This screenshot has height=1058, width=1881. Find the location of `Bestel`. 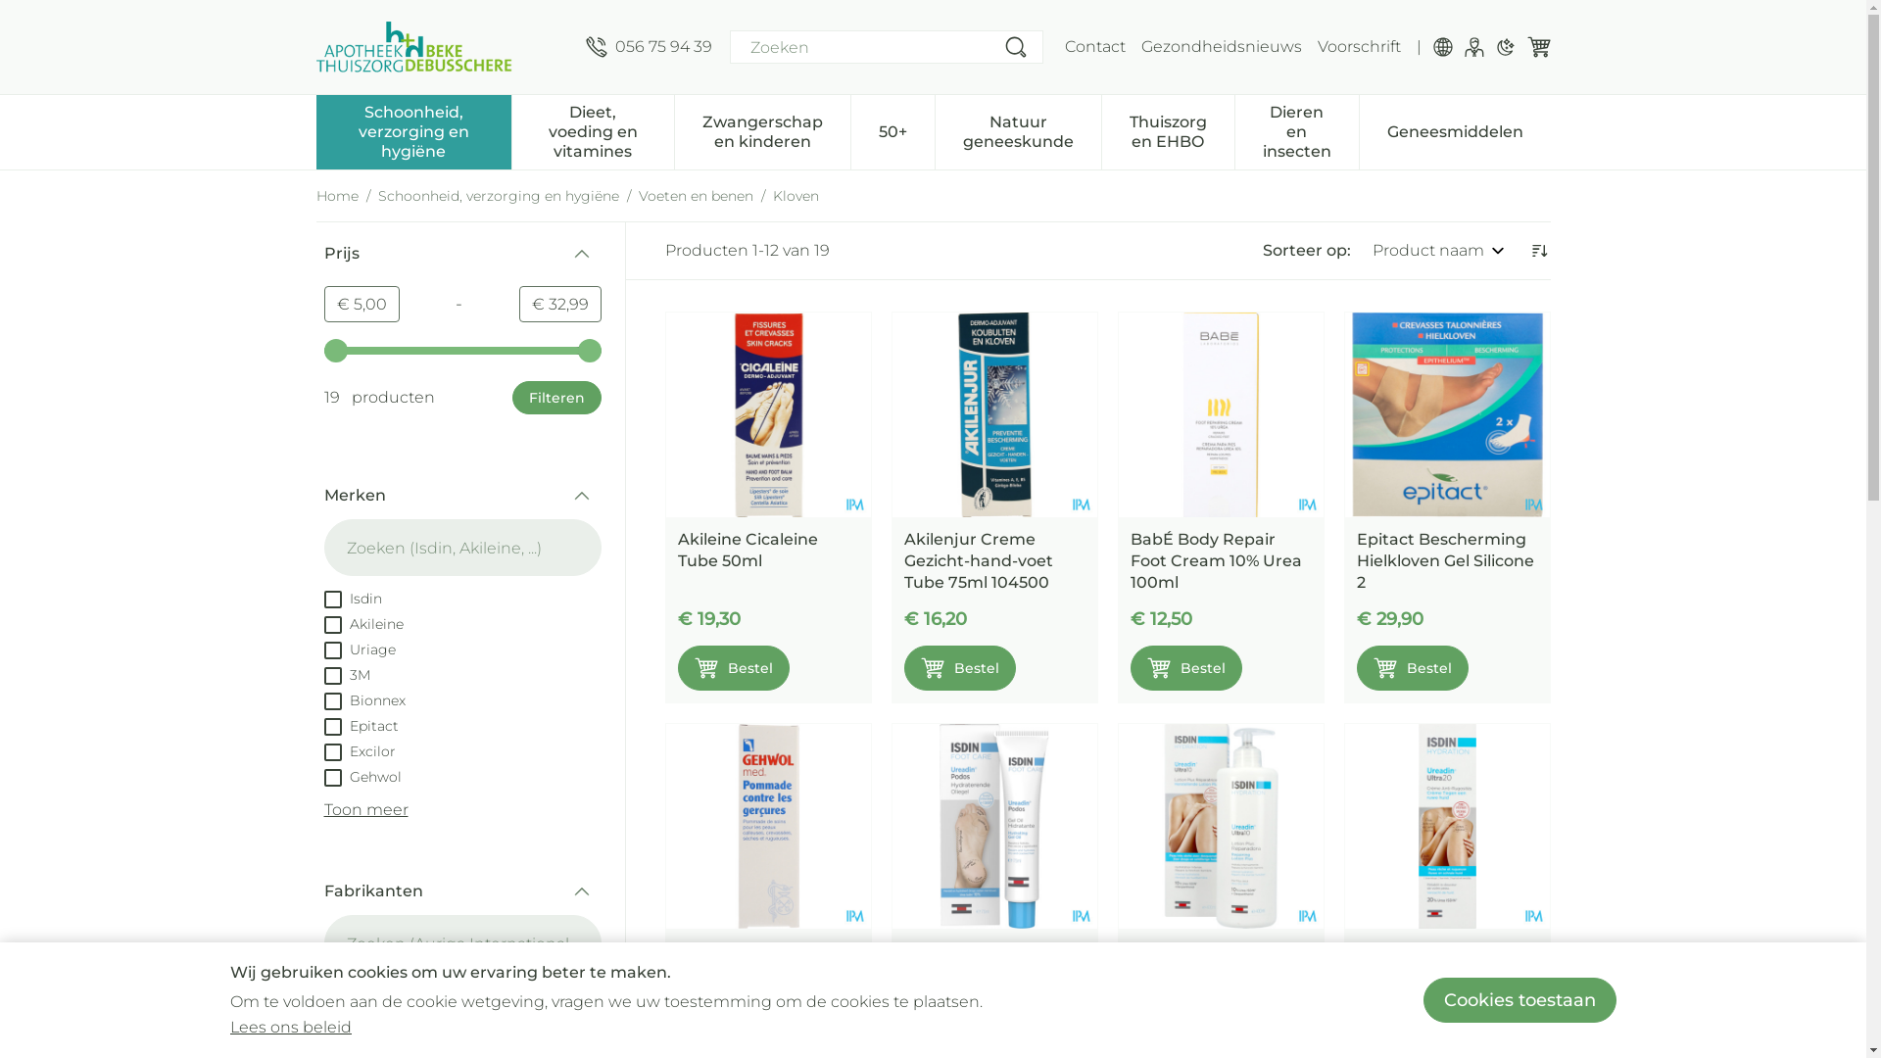

Bestel is located at coordinates (1186, 668).